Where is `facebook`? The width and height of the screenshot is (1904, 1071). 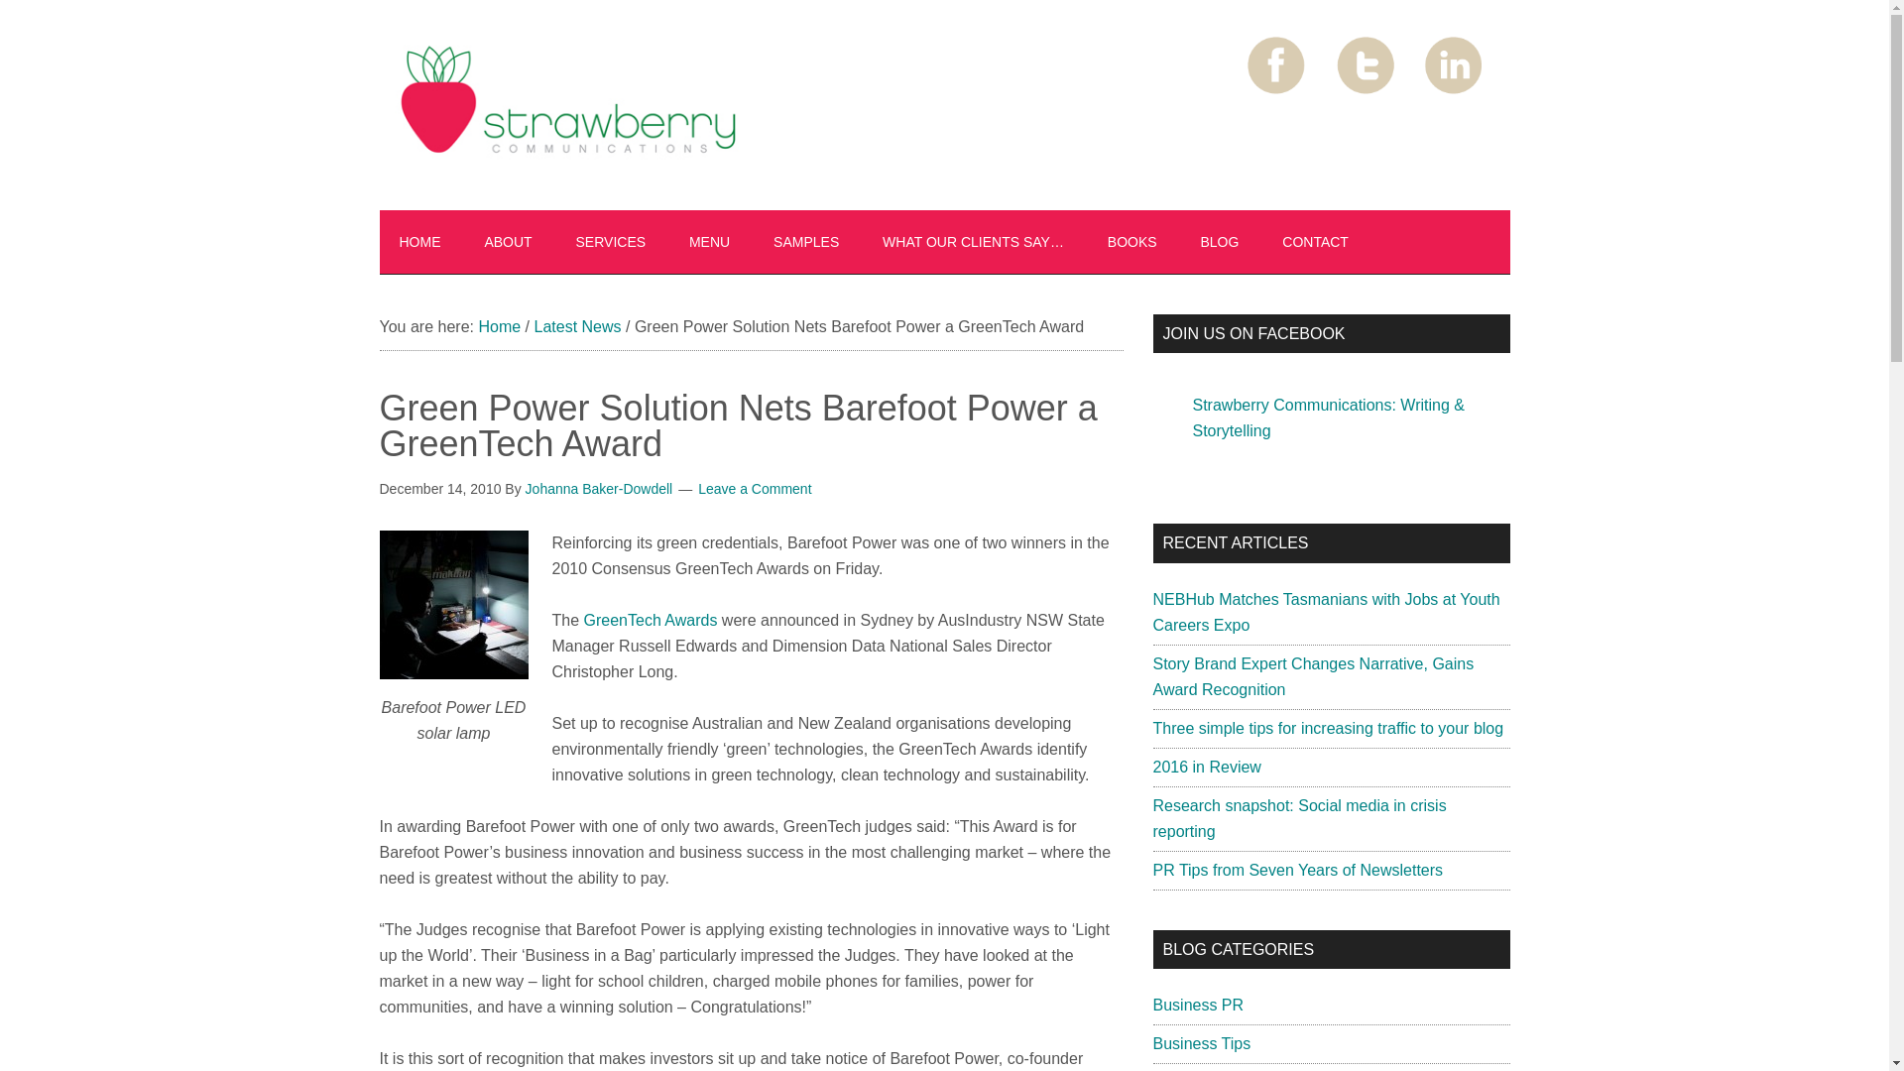 facebook is located at coordinates (1277, 65).